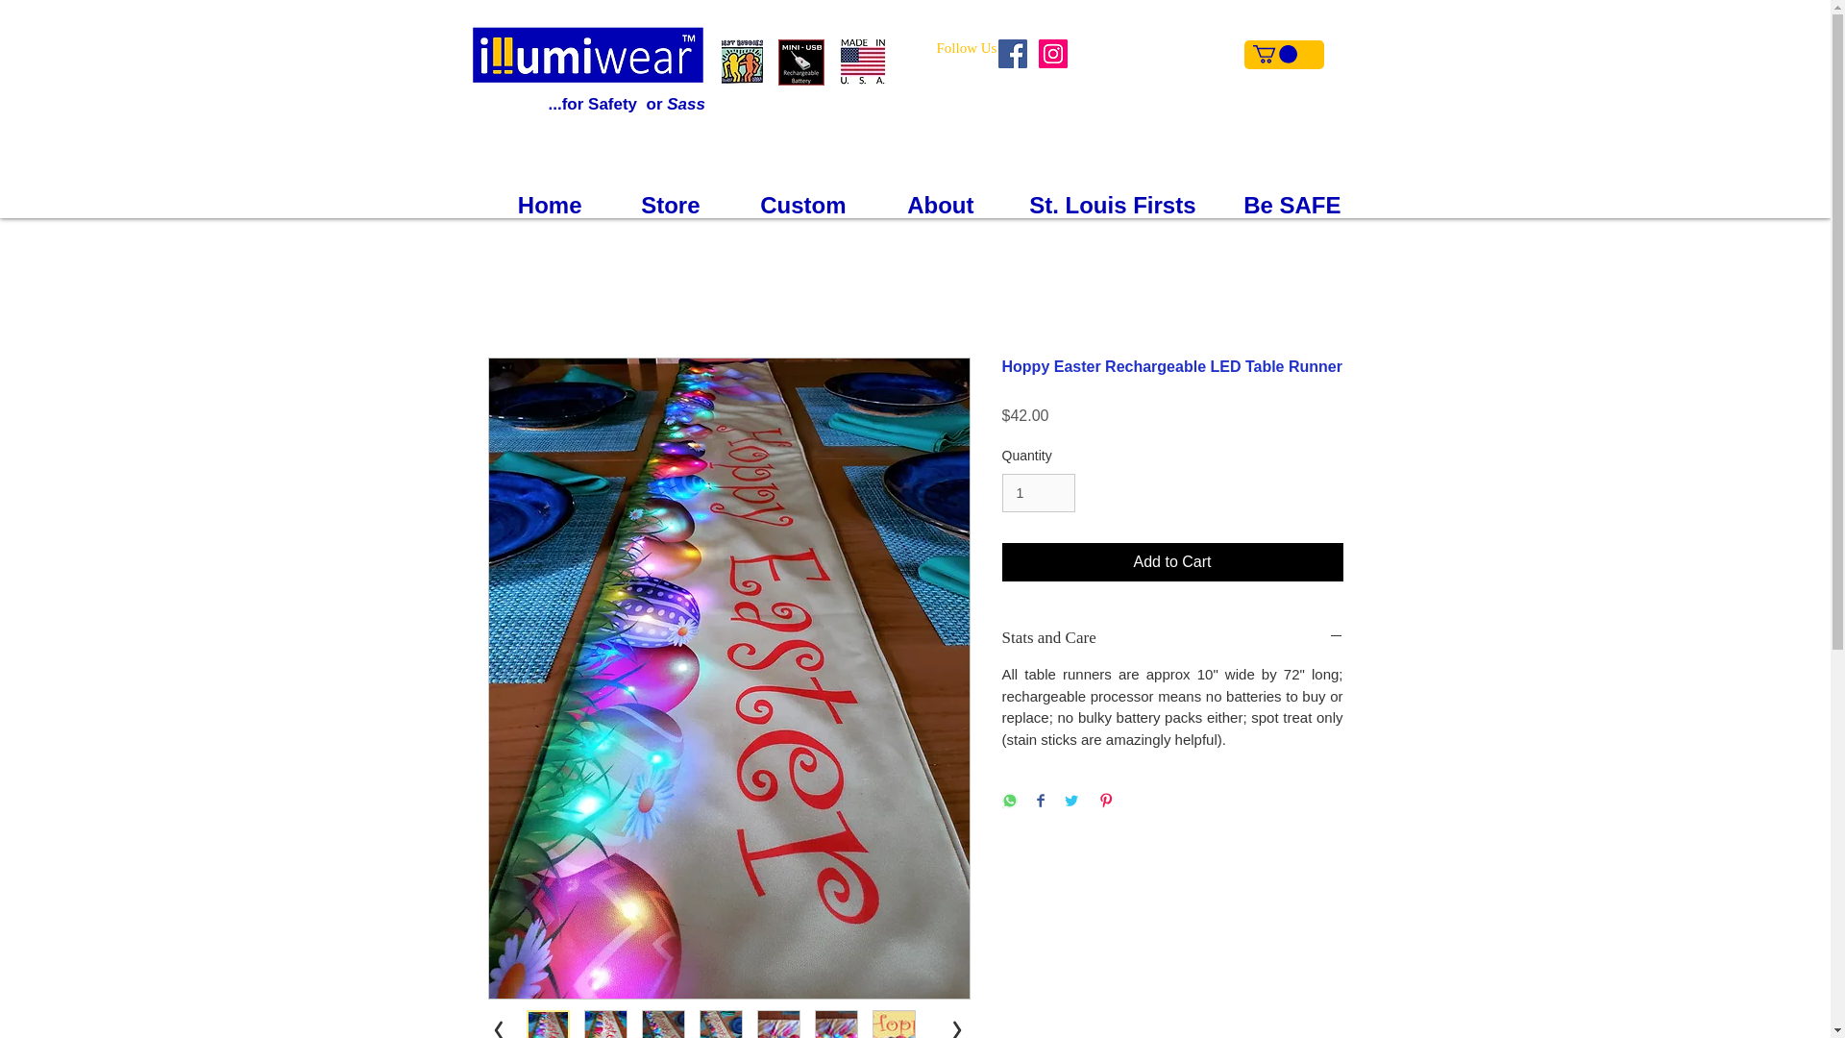 The image size is (1845, 1038). Describe the element at coordinates (655, 203) in the screenshot. I see `Store` at that location.